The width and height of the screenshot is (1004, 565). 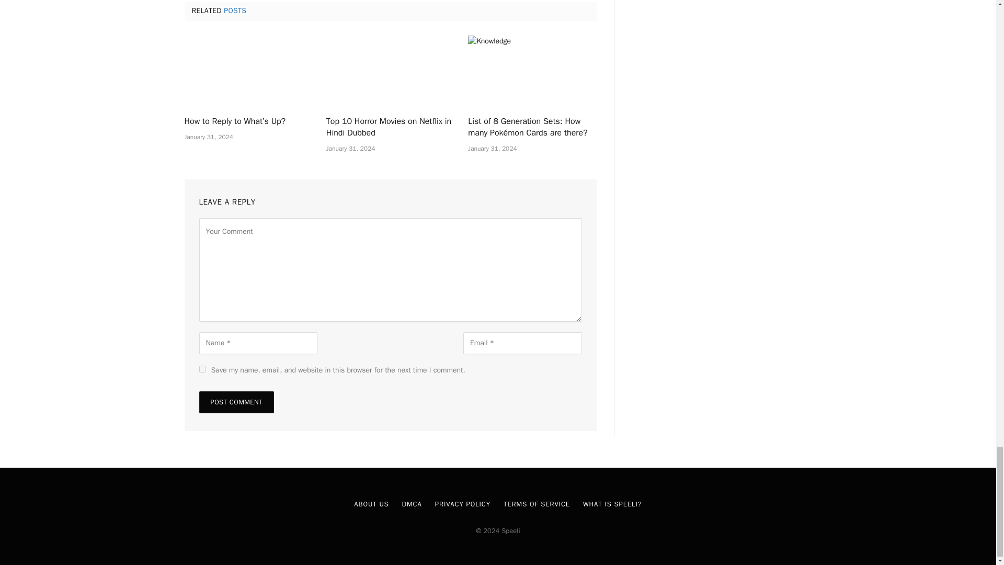 I want to click on Post Comment, so click(x=236, y=402).